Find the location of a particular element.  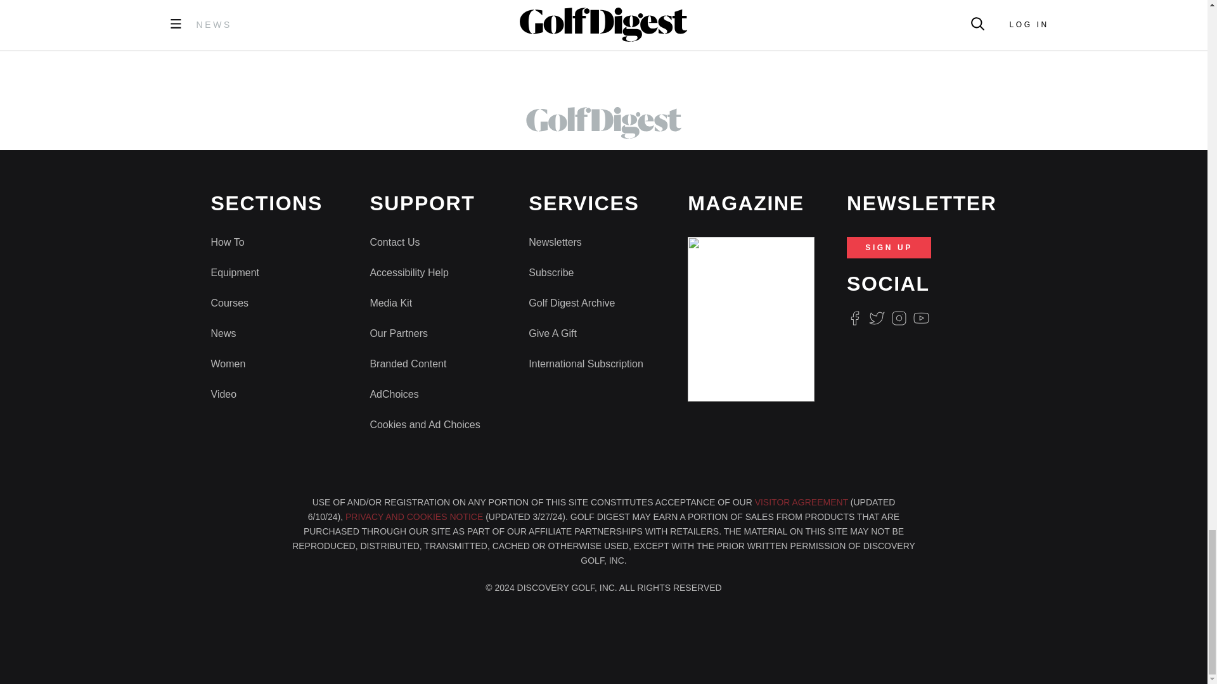

Facebook Logo is located at coordinates (854, 318).